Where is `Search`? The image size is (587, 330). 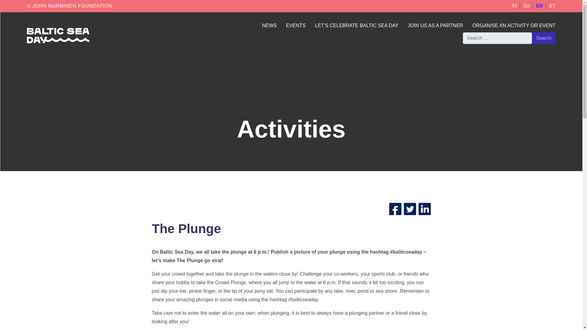
Search is located at coordinates (544, 38).